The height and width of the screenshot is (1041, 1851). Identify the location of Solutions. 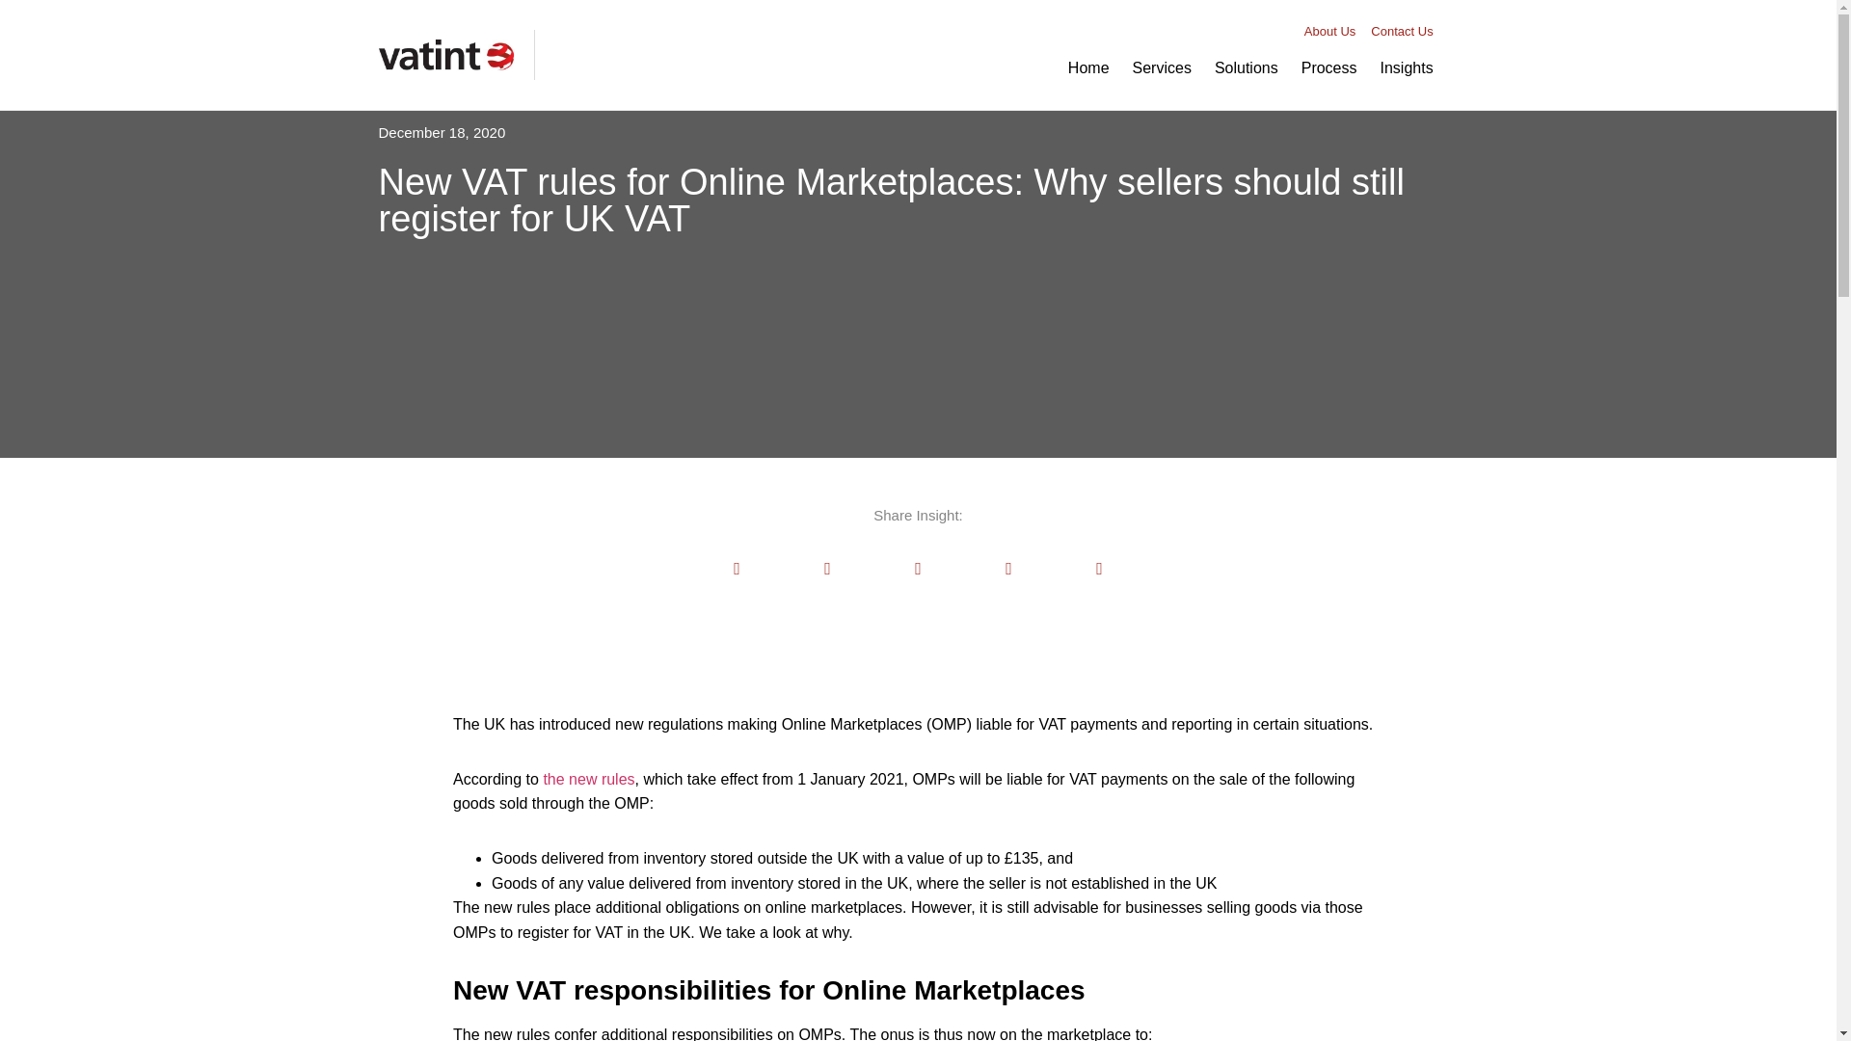
(1247, 67).